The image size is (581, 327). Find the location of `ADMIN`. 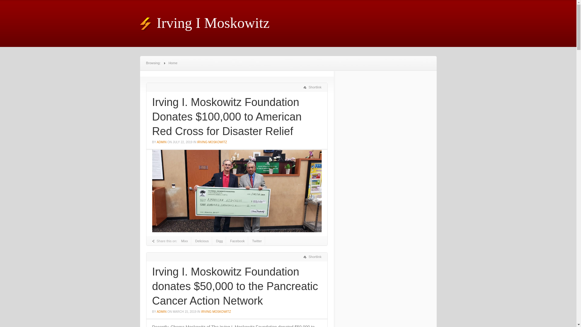

ADMIN is located at coordinates (162, 311).